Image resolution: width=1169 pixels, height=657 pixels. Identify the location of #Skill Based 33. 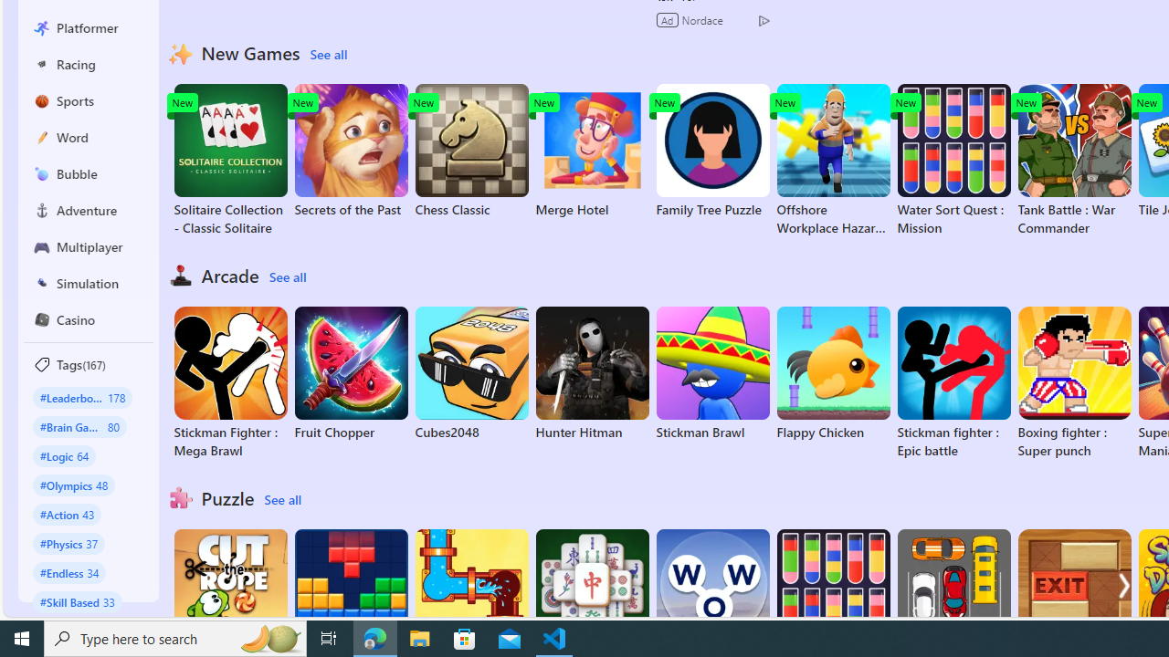
(77, 601).